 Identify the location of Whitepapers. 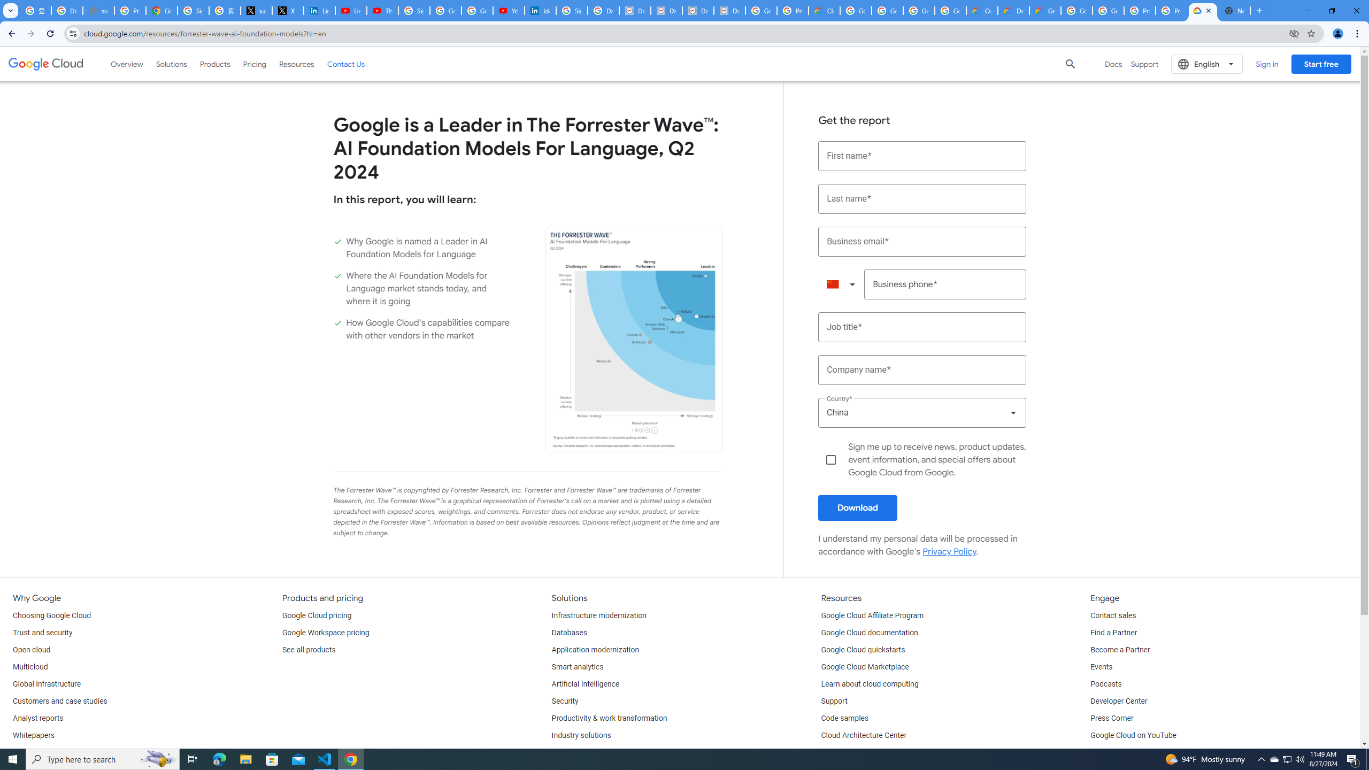
(33, 736).